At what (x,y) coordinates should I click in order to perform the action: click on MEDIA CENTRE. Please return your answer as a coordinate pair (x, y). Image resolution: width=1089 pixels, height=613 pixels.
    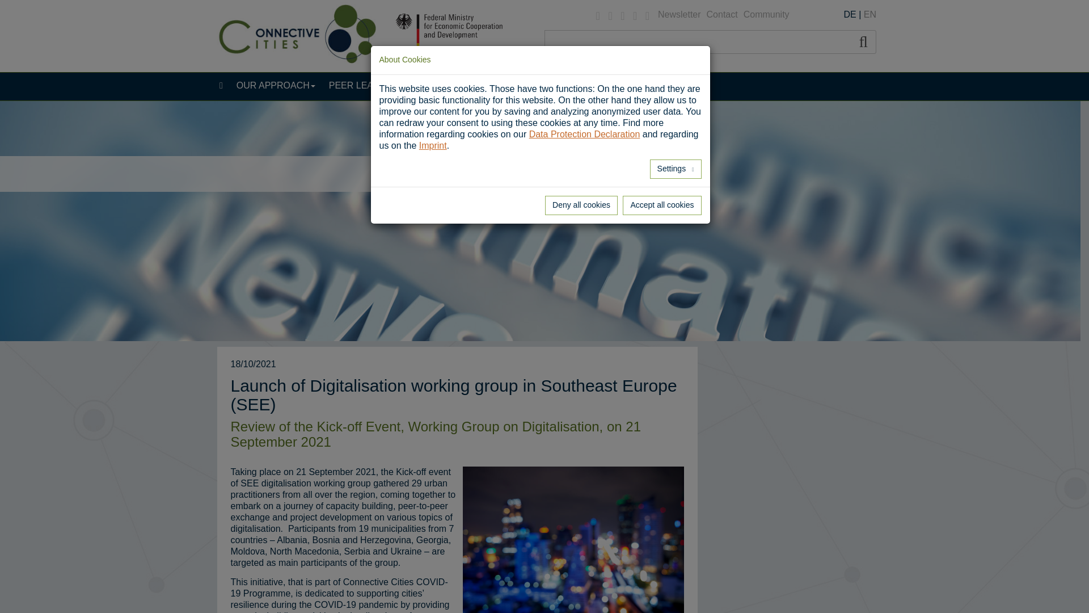
    Looking at the image, I should click on (577, 85).